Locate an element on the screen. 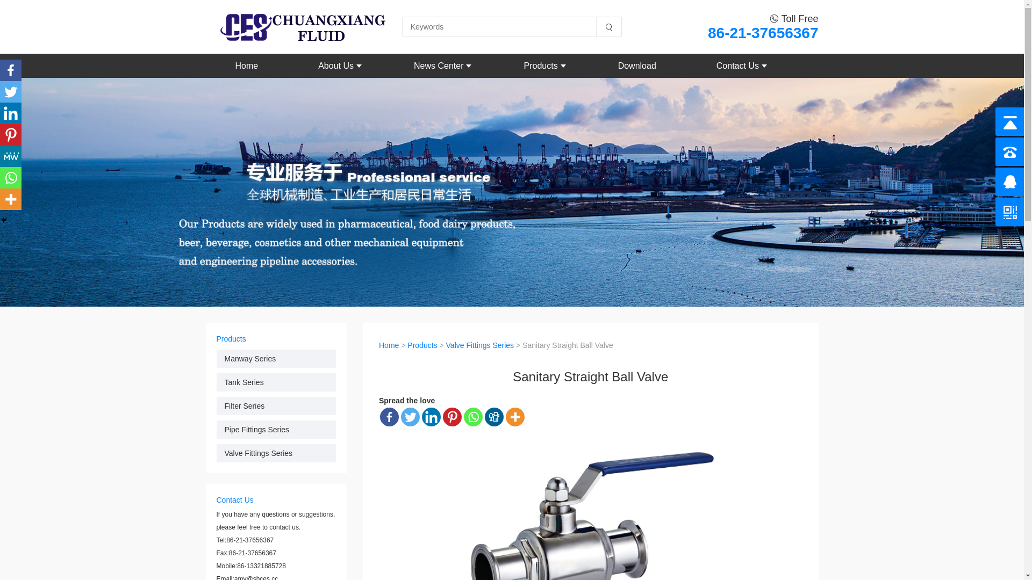 Image resolution: width=1032 pixels, height=580 pixels. Twitter is located at coordinates (411, 417).